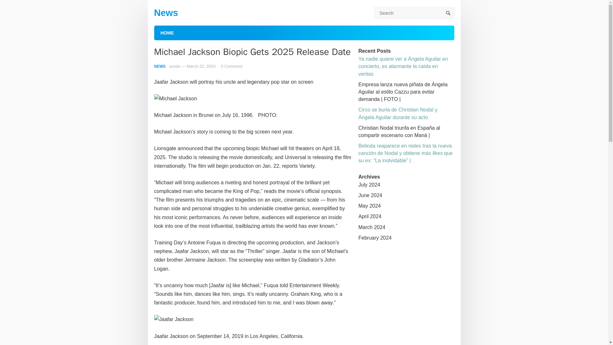  What do you see at coordinates (375, 238) in the screenshot?
I see `February 2024` at bounding box center [375, 238].